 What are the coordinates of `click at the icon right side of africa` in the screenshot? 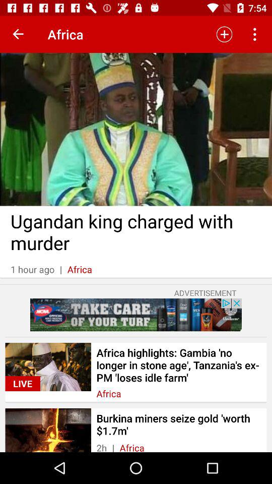 It's located at (224, 34).